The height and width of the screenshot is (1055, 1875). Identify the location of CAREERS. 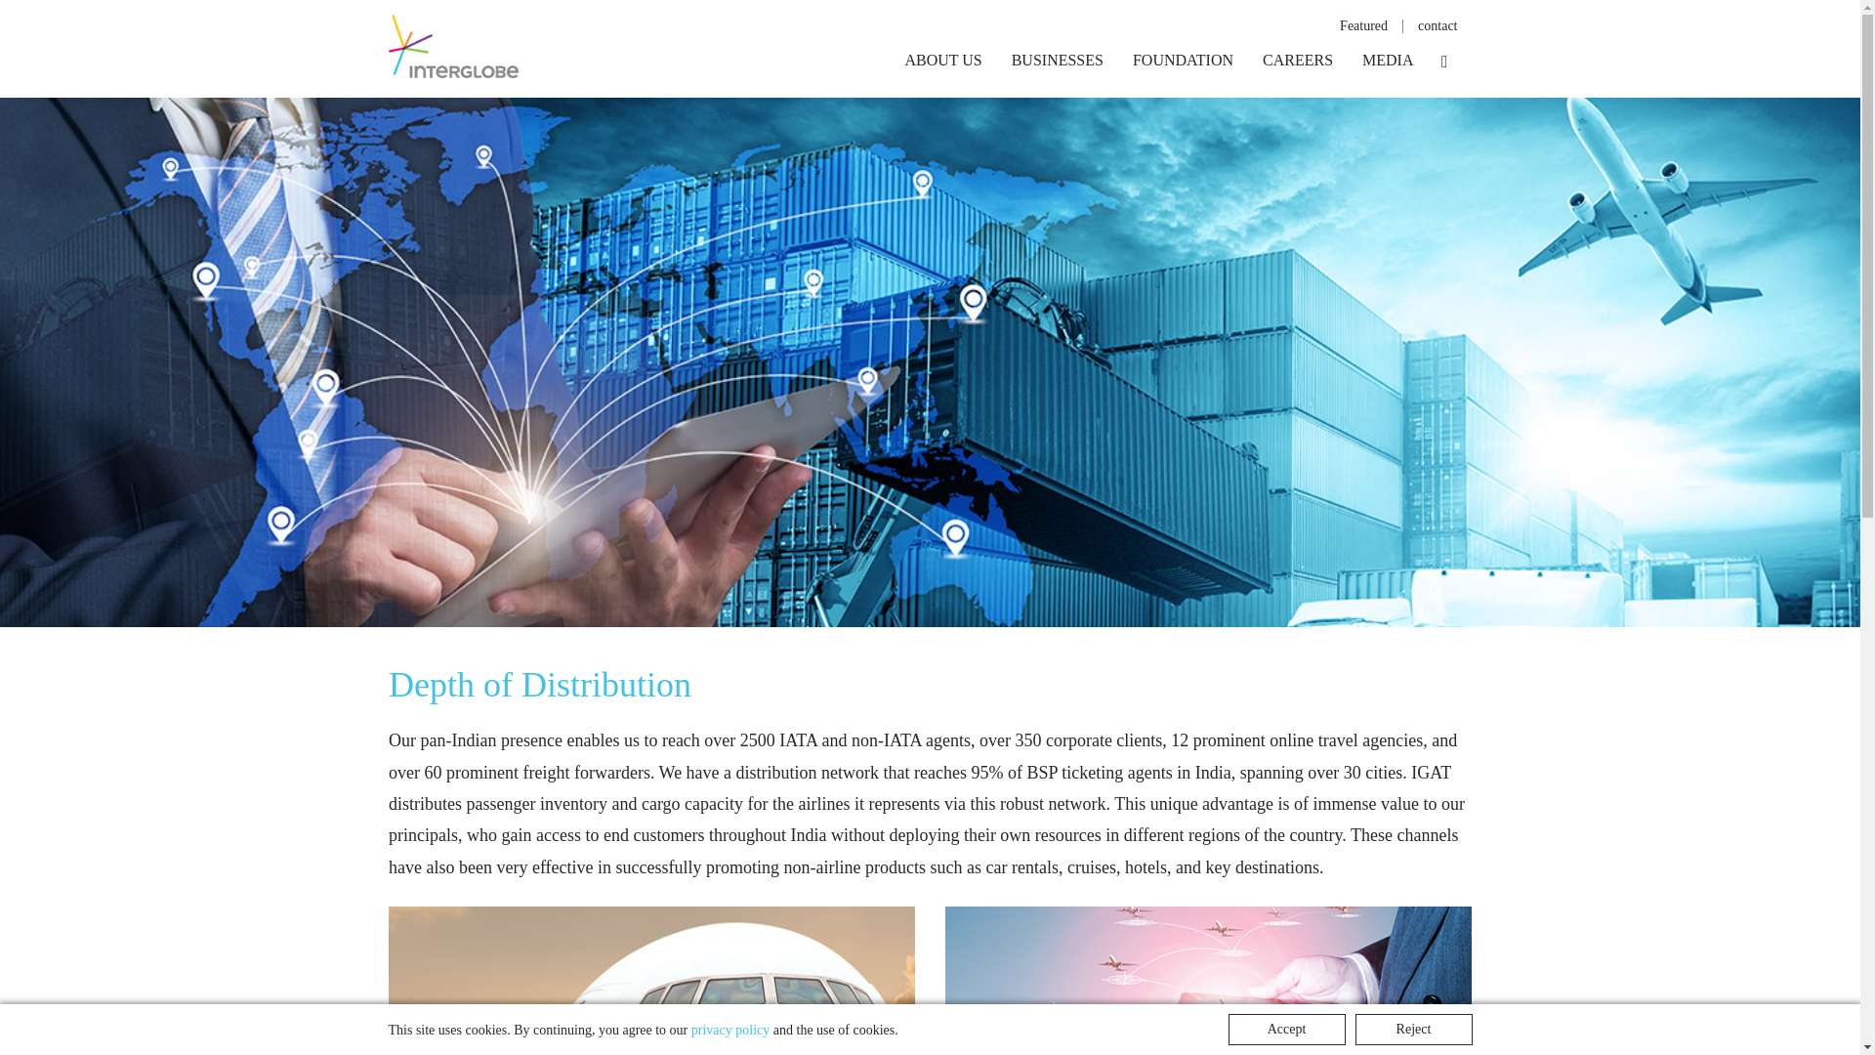
(1298, 74).